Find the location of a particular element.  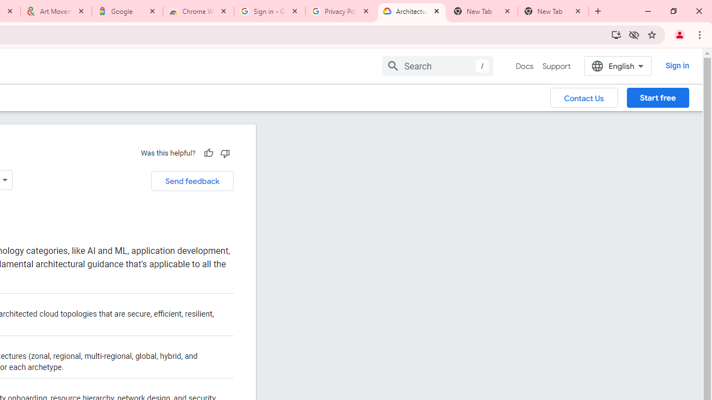

Install Google Cloud is located at coordinates (616, 34).